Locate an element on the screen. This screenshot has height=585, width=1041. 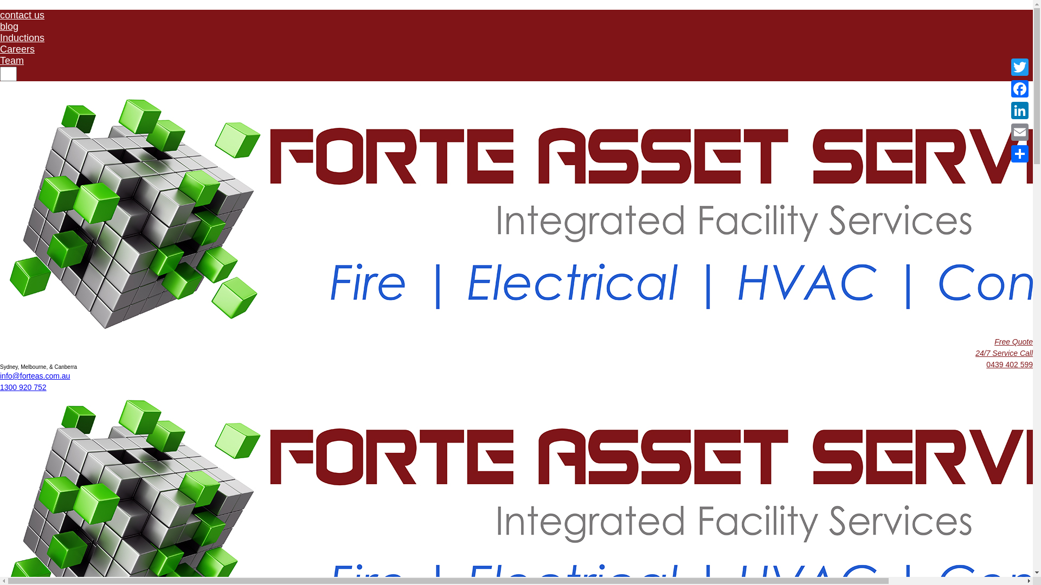
Careers is located at coordinates (17, 49).